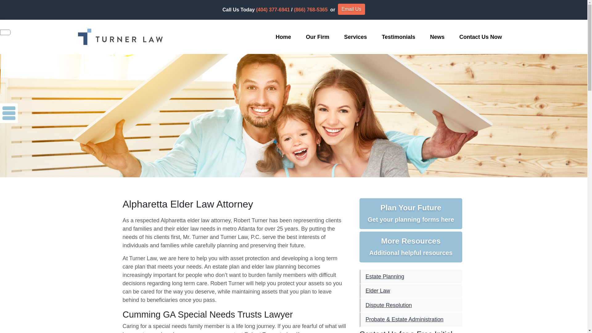 The image size is (592, 333). Describe the element at coordinates (5, 3) in the screenshot. I see `Testimonials` at that location.